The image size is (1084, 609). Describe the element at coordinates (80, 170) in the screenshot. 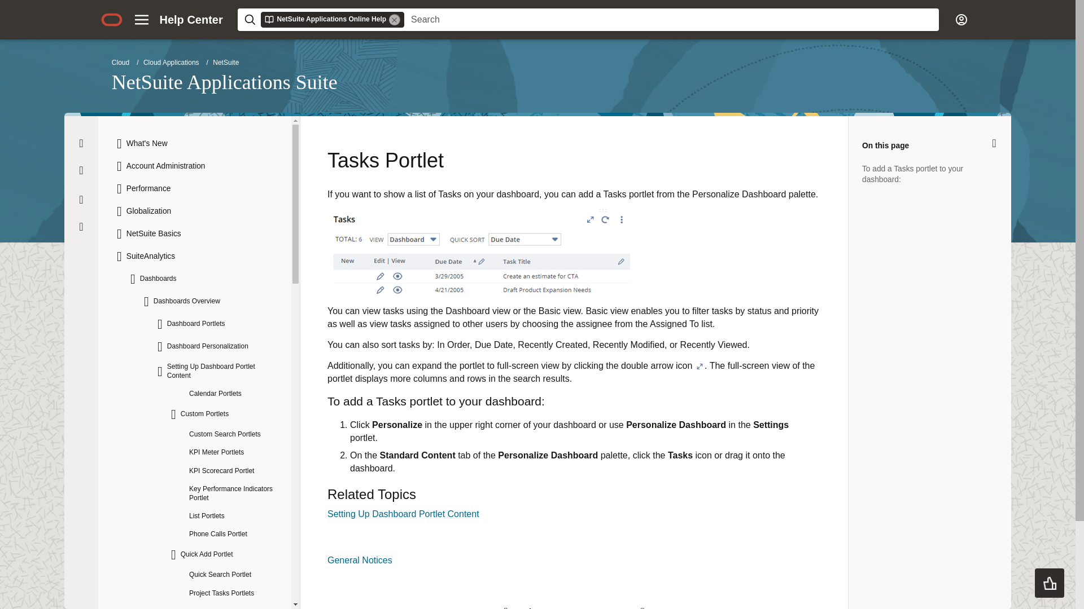

I see `Expand All` at that location.